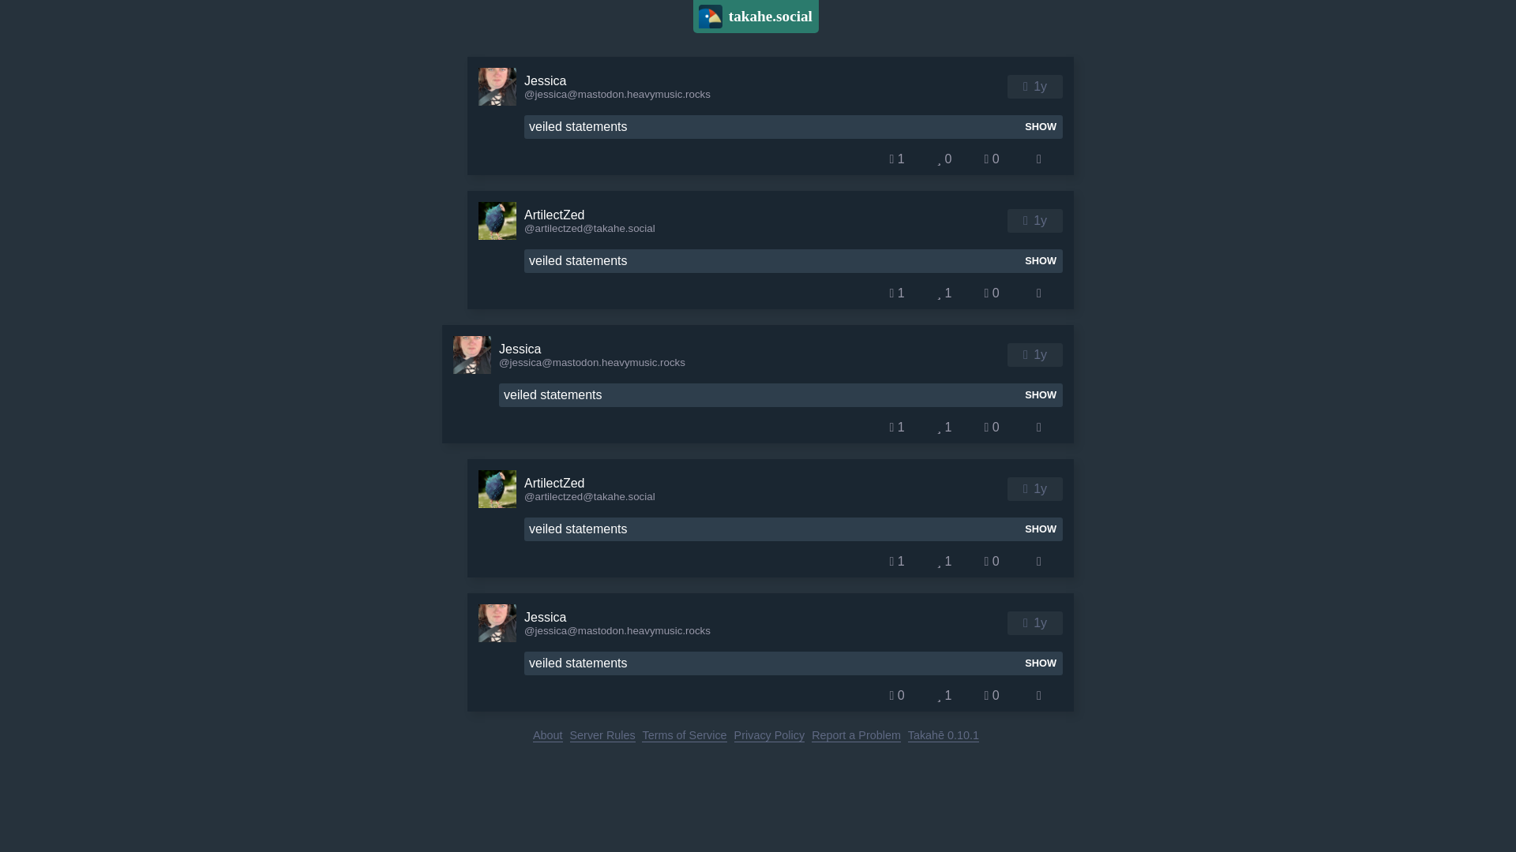  I want to click on takahe.social, so click(755, 17).